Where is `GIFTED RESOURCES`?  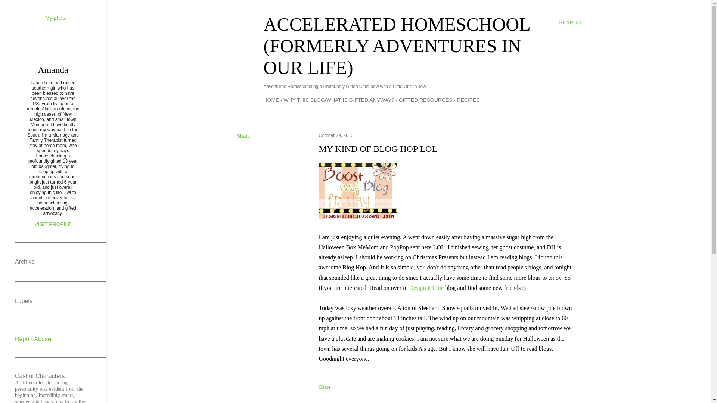
GIFTED RESOURCES is located at coordinates (425, 100).